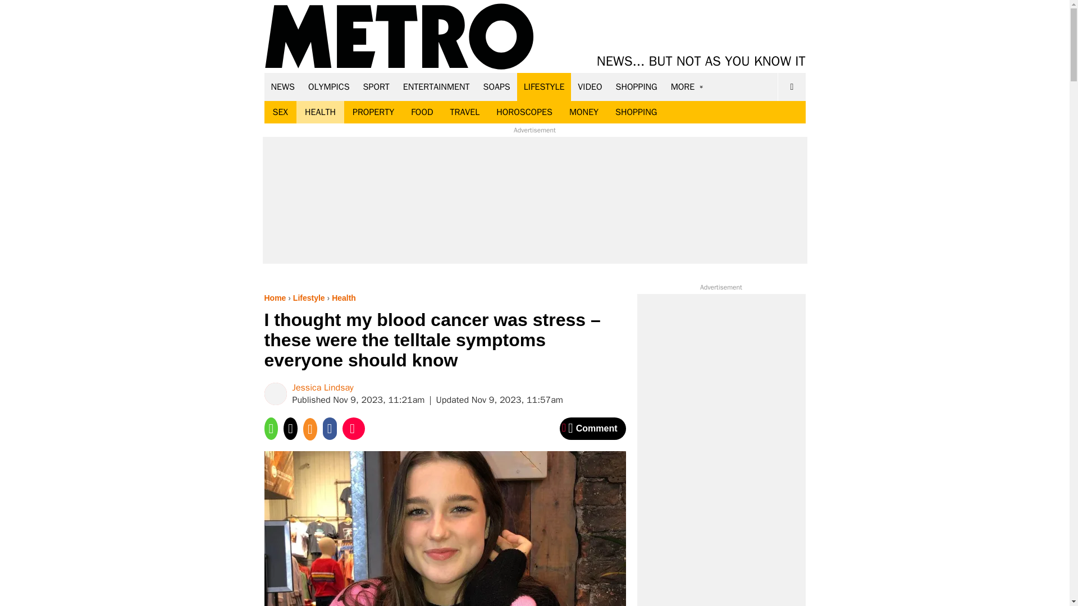 The width and height of the screenshot is (1078, 606). Describe the element at coordinates (280, 112) in the screenshot. I see `SEX` at that location.